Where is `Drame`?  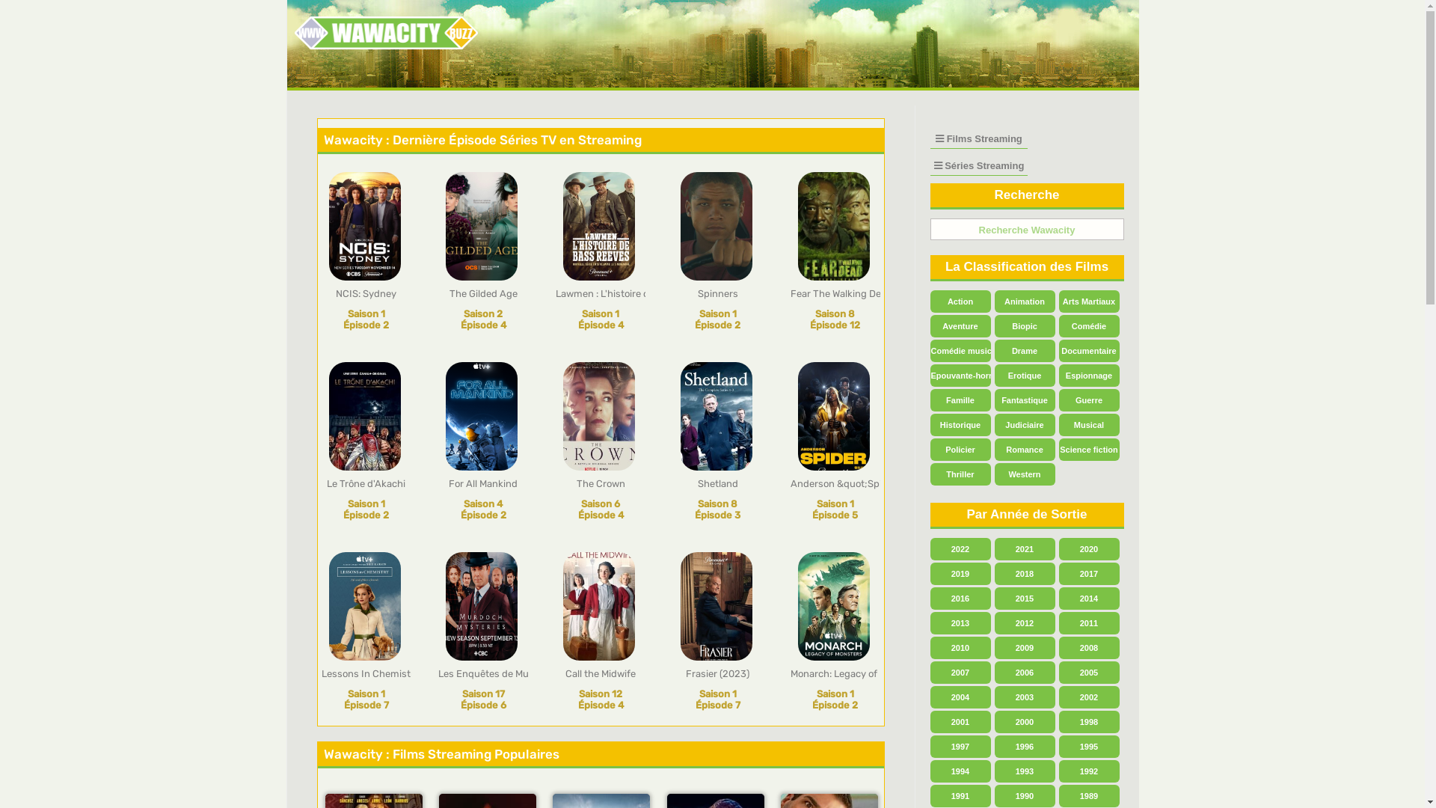 Drame is located at coordinates (1025, 351).